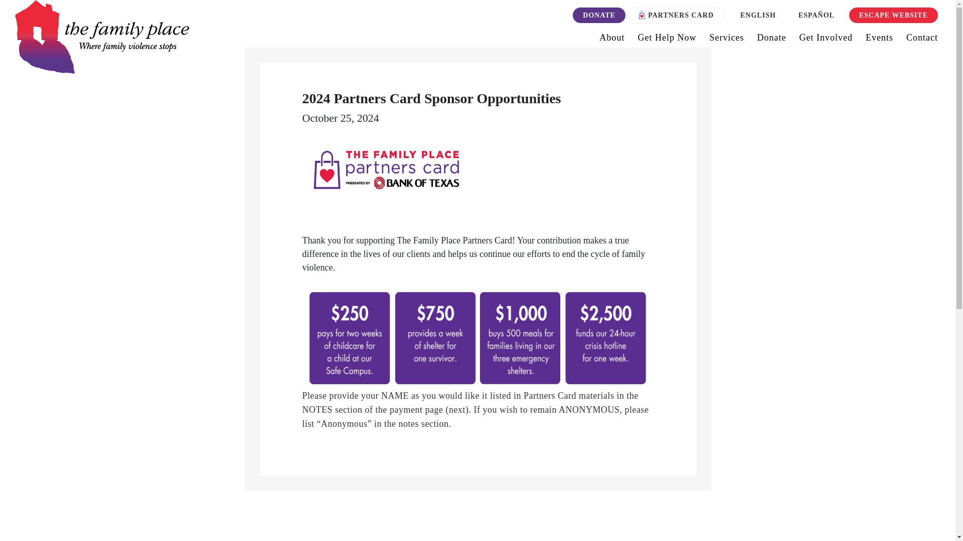 The image size is (963, 541). Describe the element at coordinates (771, 40) in the screenshot. I see `Donate` at that location.